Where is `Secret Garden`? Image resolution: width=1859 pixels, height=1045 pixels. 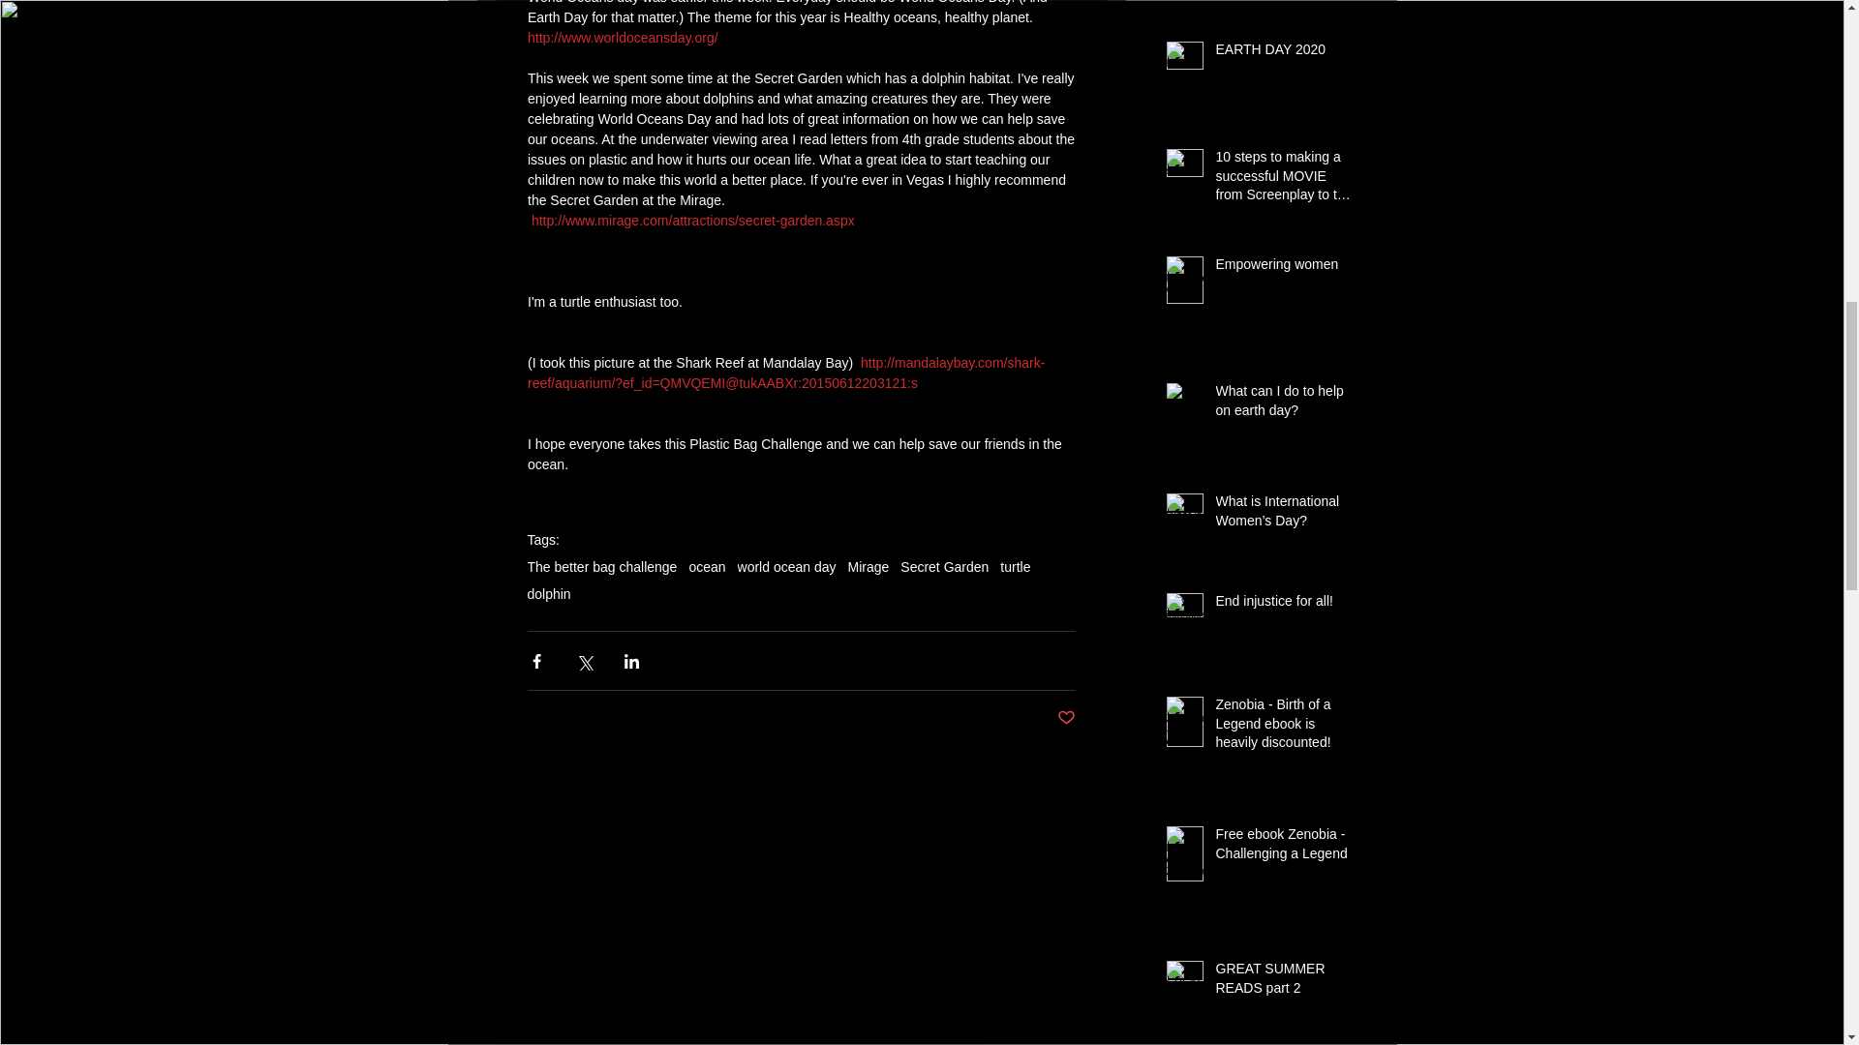
Secret Garden is located at coordinates (944, 567).